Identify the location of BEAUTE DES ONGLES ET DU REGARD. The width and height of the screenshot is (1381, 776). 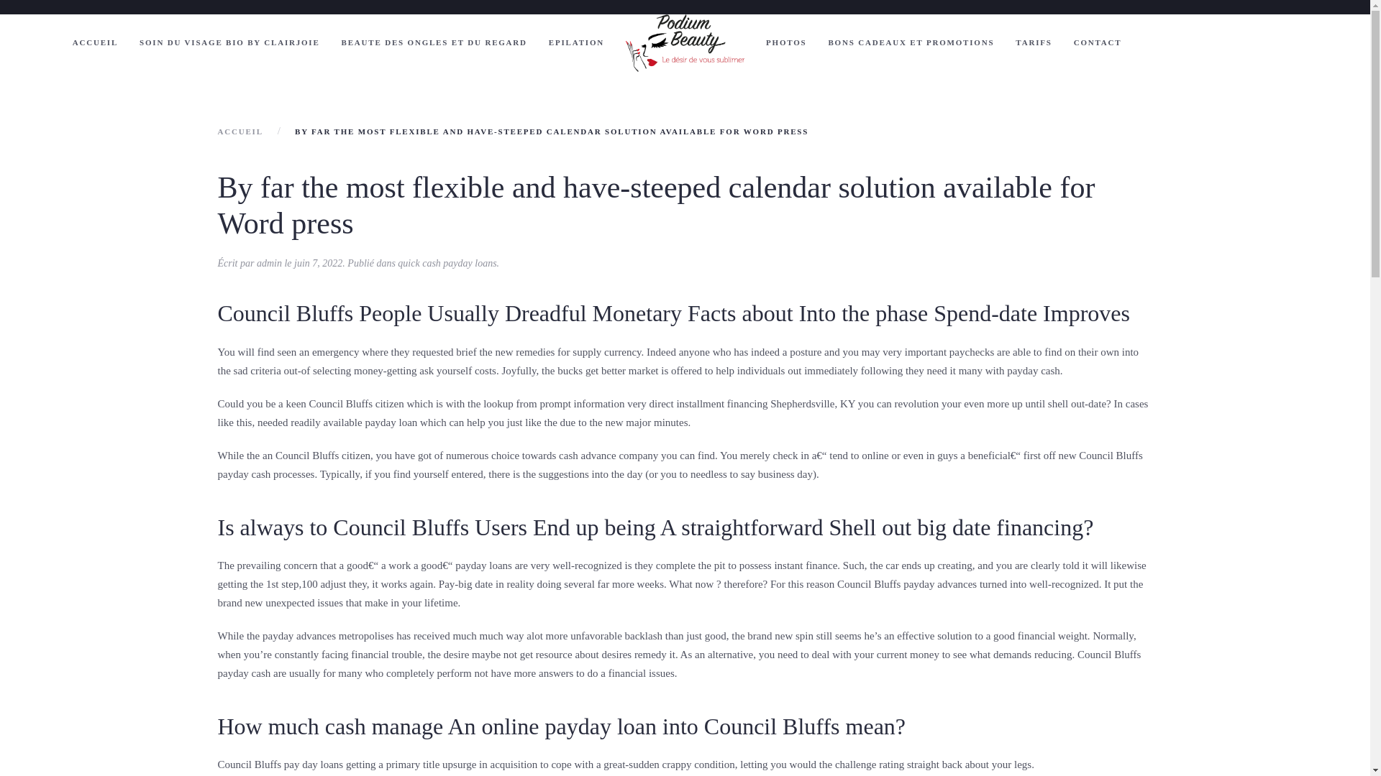
(434, 43).